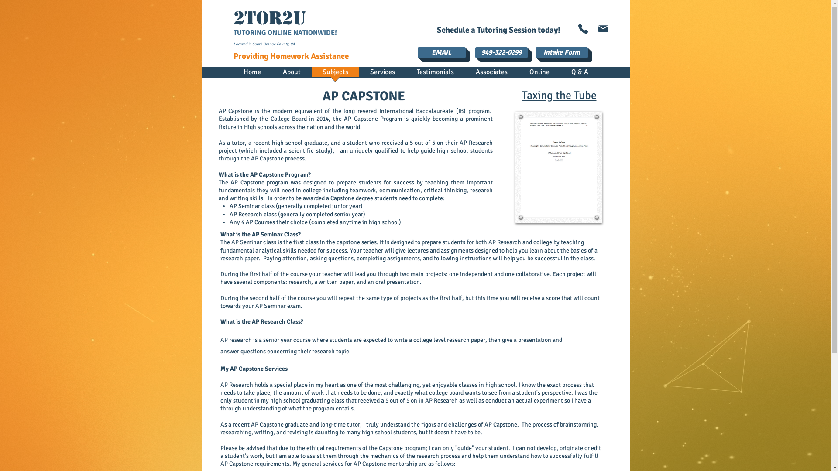 This screenshot has height=471, width=838. I want to click on 949-322-0299, so click(501, 52).